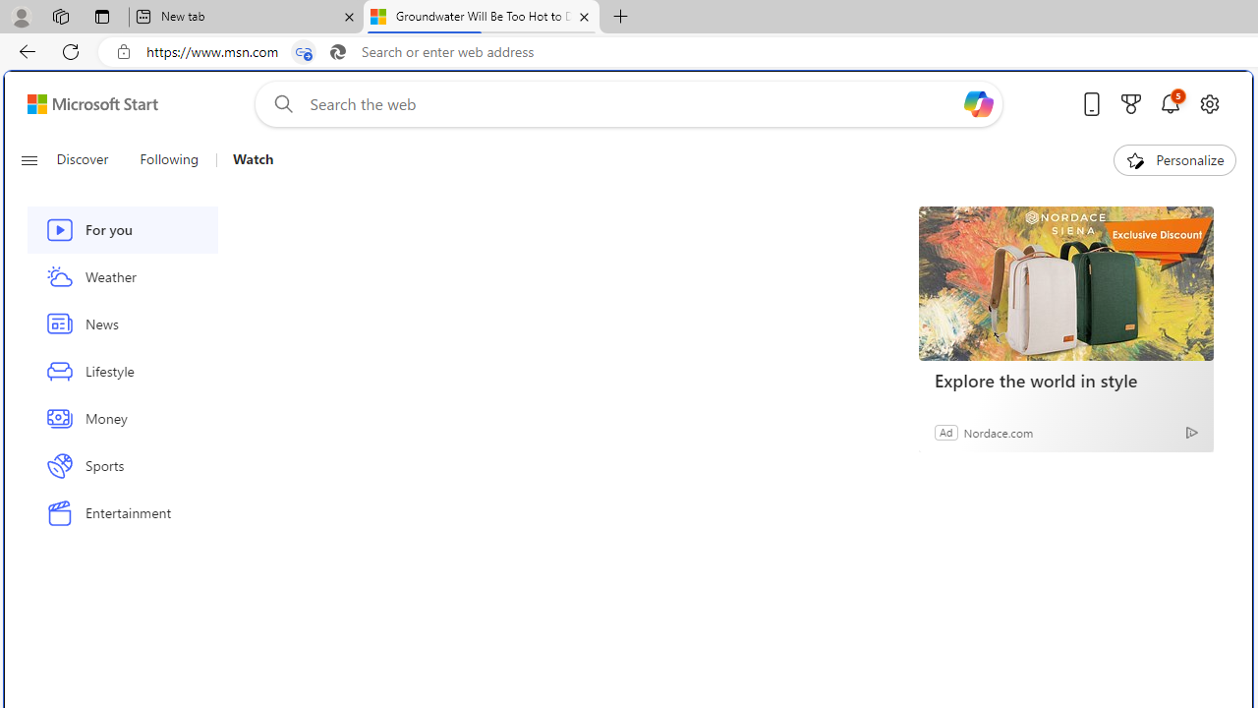 Image resolution: width=1258 pixels, height=708 pixels. What do you see at coordinates (1209, 103) in the screenshot?
I see `Open settings` at bounding box center [1209, 103].